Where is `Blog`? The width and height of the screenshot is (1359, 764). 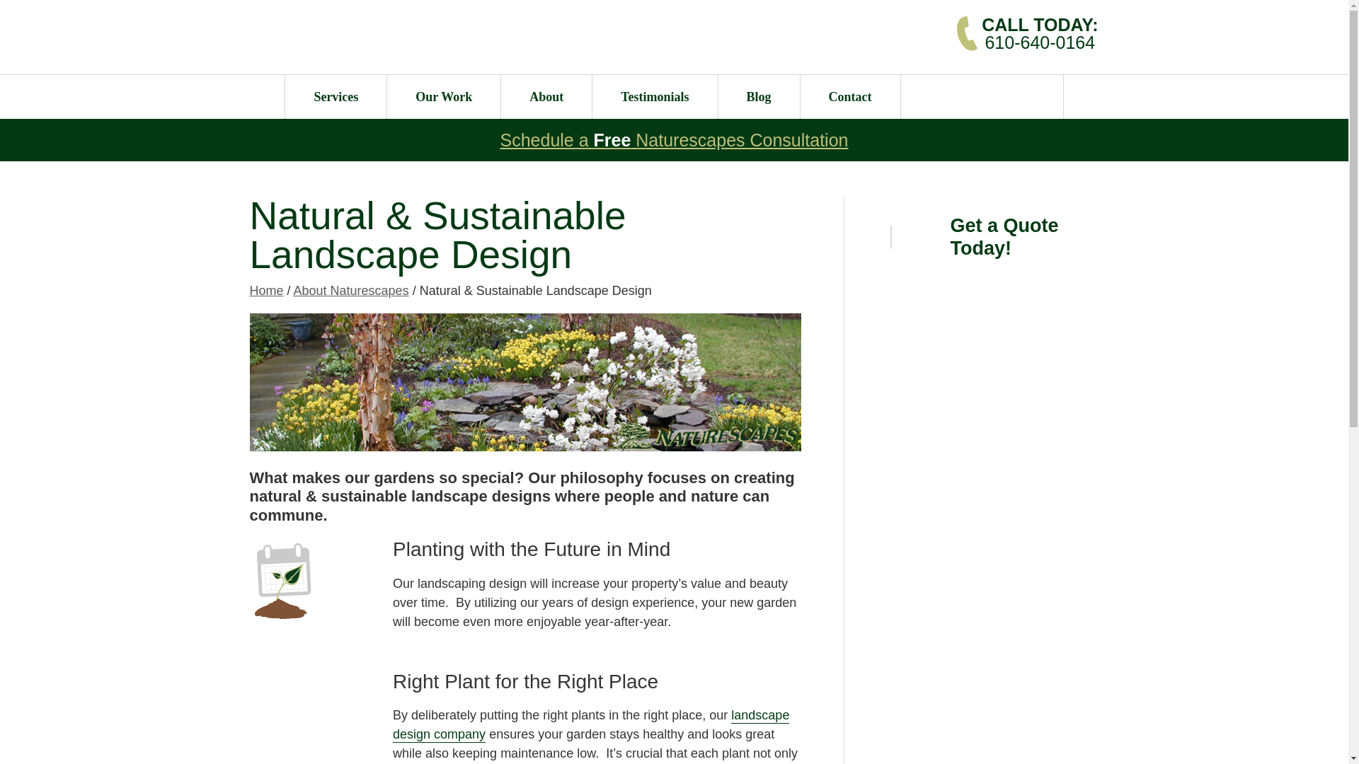
Blog is located at coordinates (759, 96).